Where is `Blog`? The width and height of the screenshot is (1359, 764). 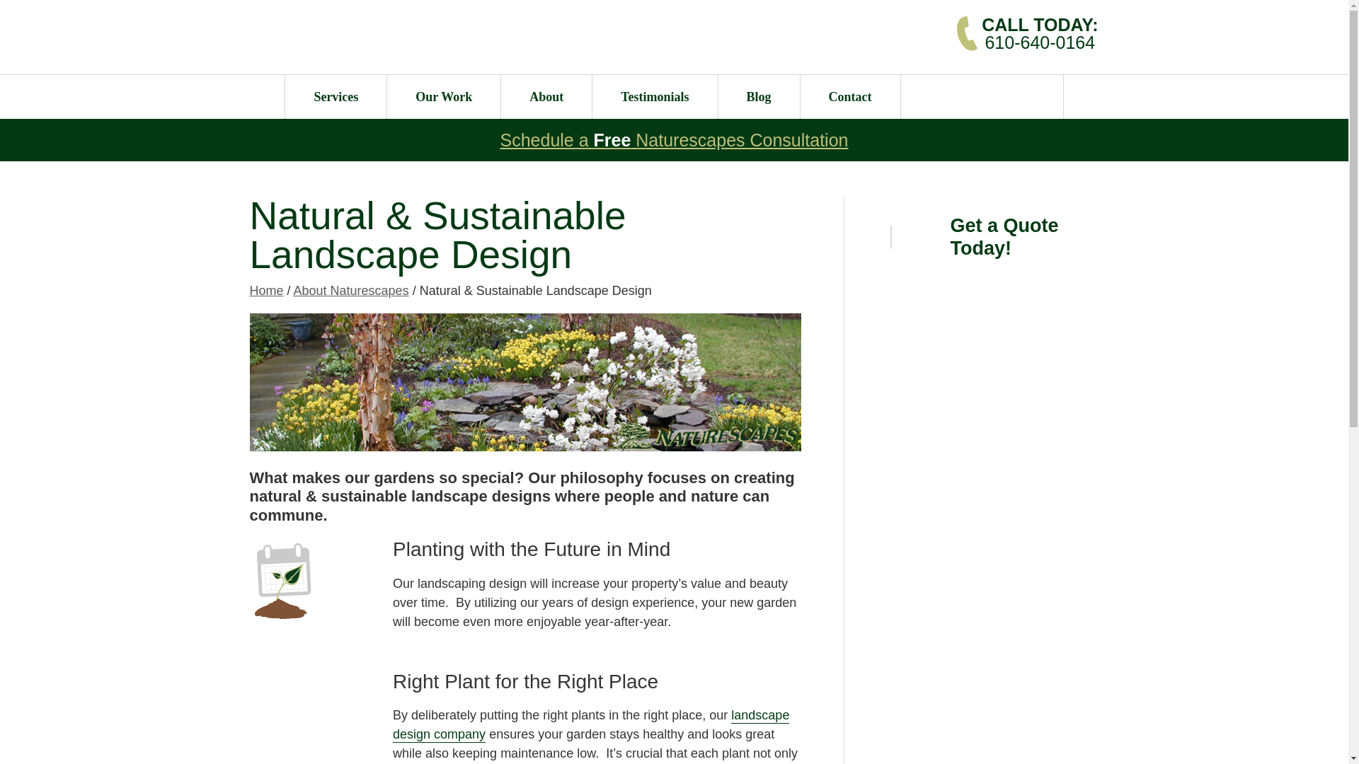
Blog is located at coordinates (759, 96).